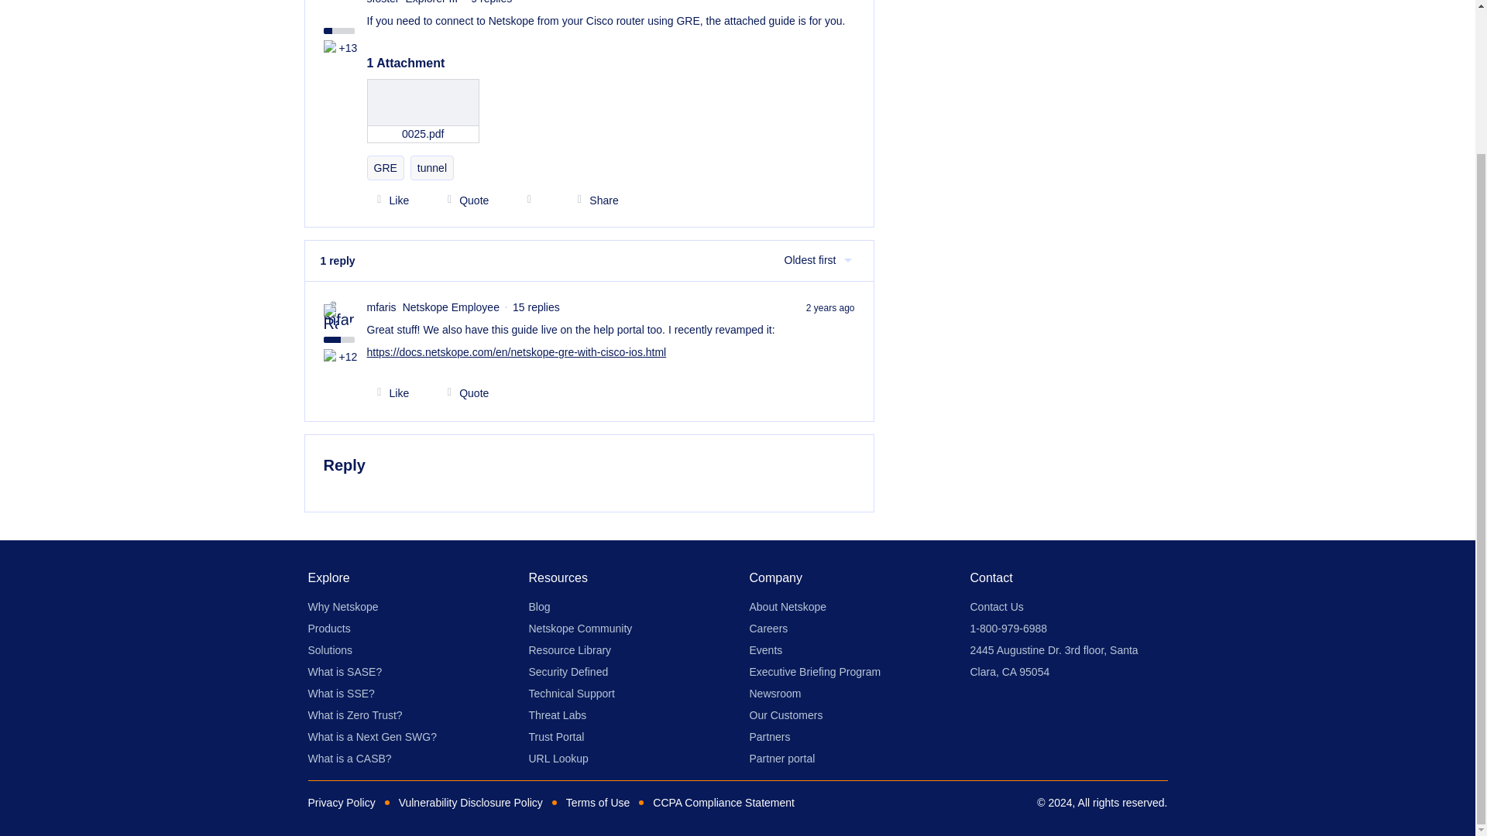 This screenshot has height=836, width=1487. I want to click on Netskope Employee, so click(330, 317).